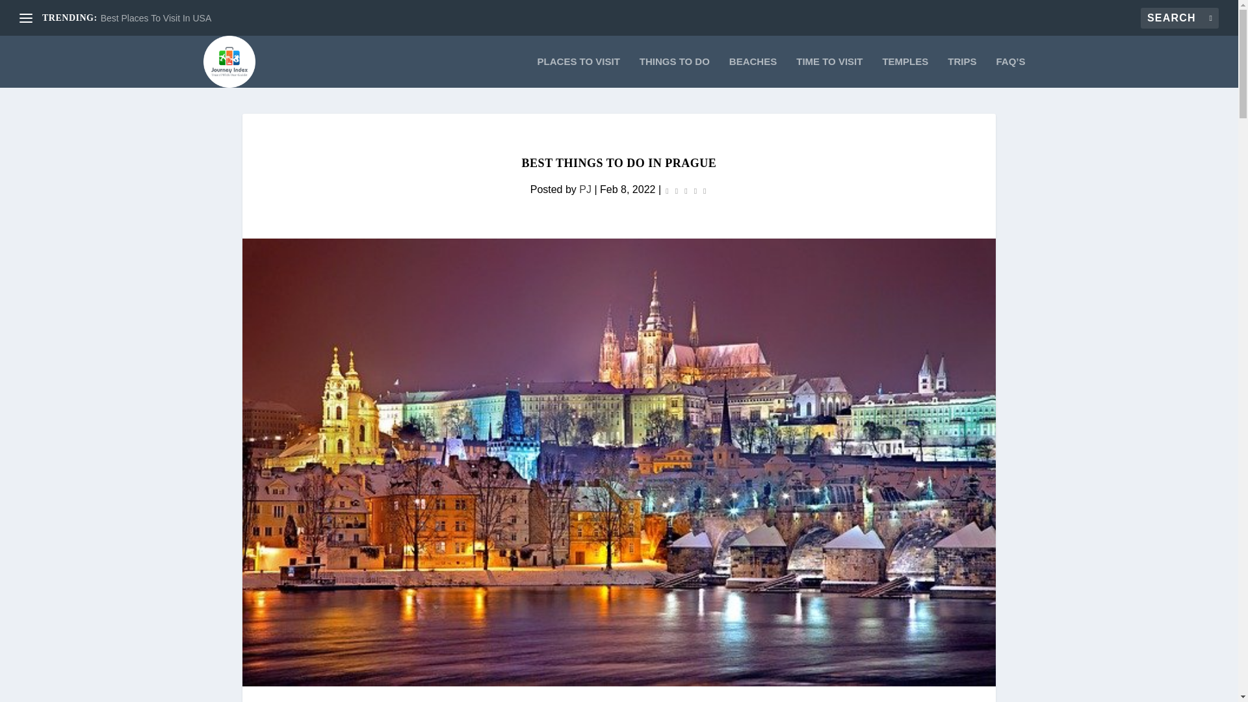  Describe the element at coordinates (829, 73) in the screenshot. I see `TIME TO VISIT` at that location.